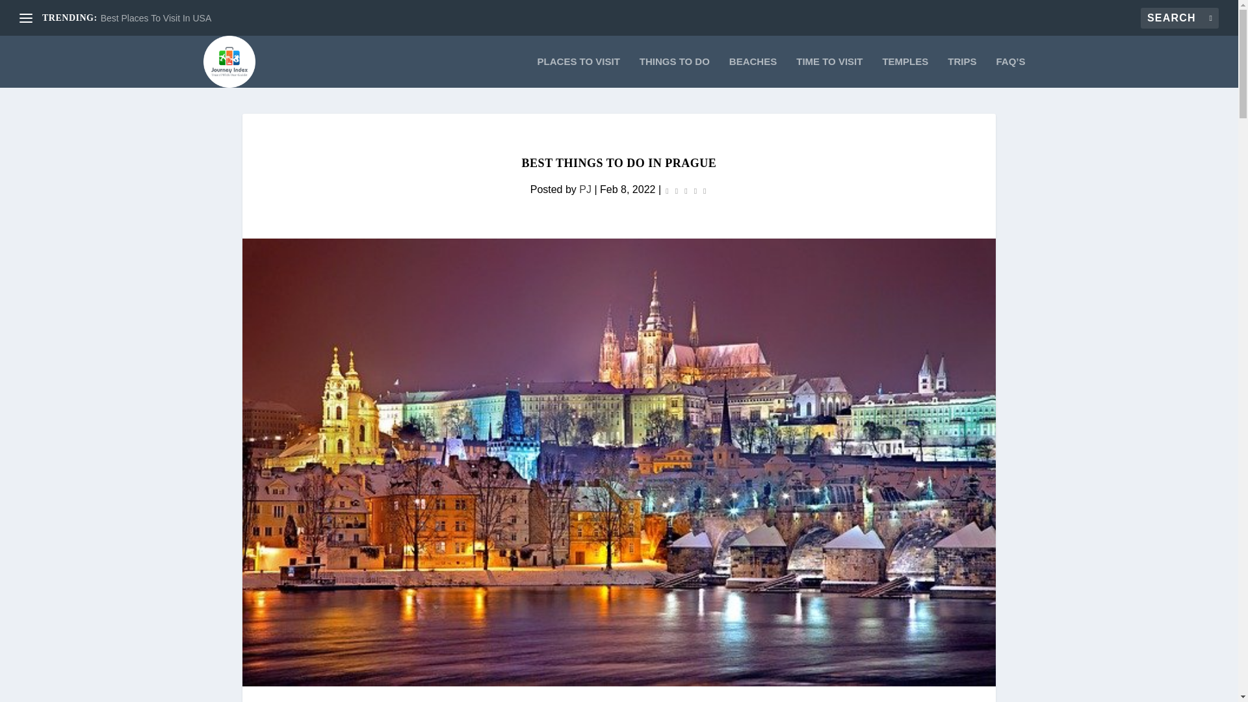  Describe the element at coordinates (829, 73) in the screenshot. I see `TIME TO VISIT` at that location.